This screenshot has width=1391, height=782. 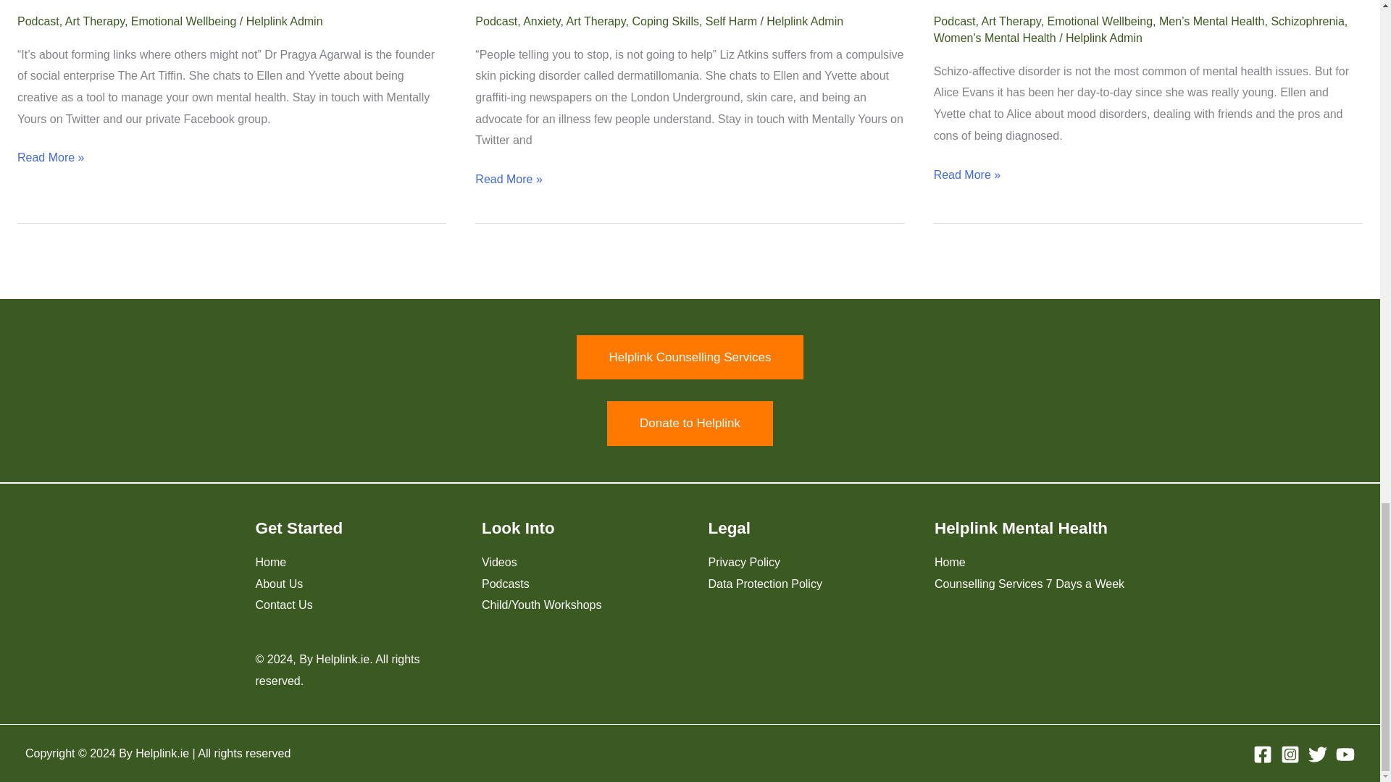 I want to click on View all posts by Helplink Admin, so click(x=1103, y=38).